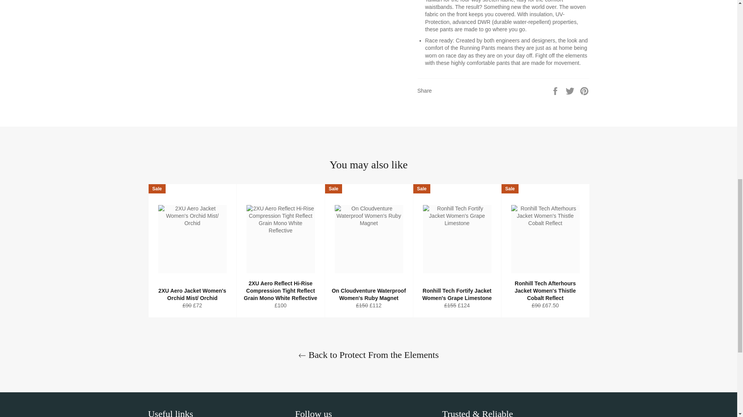  Describe the element at coordinates (556, 90) in the screenshot. I see `Share on Facebook` at that location.